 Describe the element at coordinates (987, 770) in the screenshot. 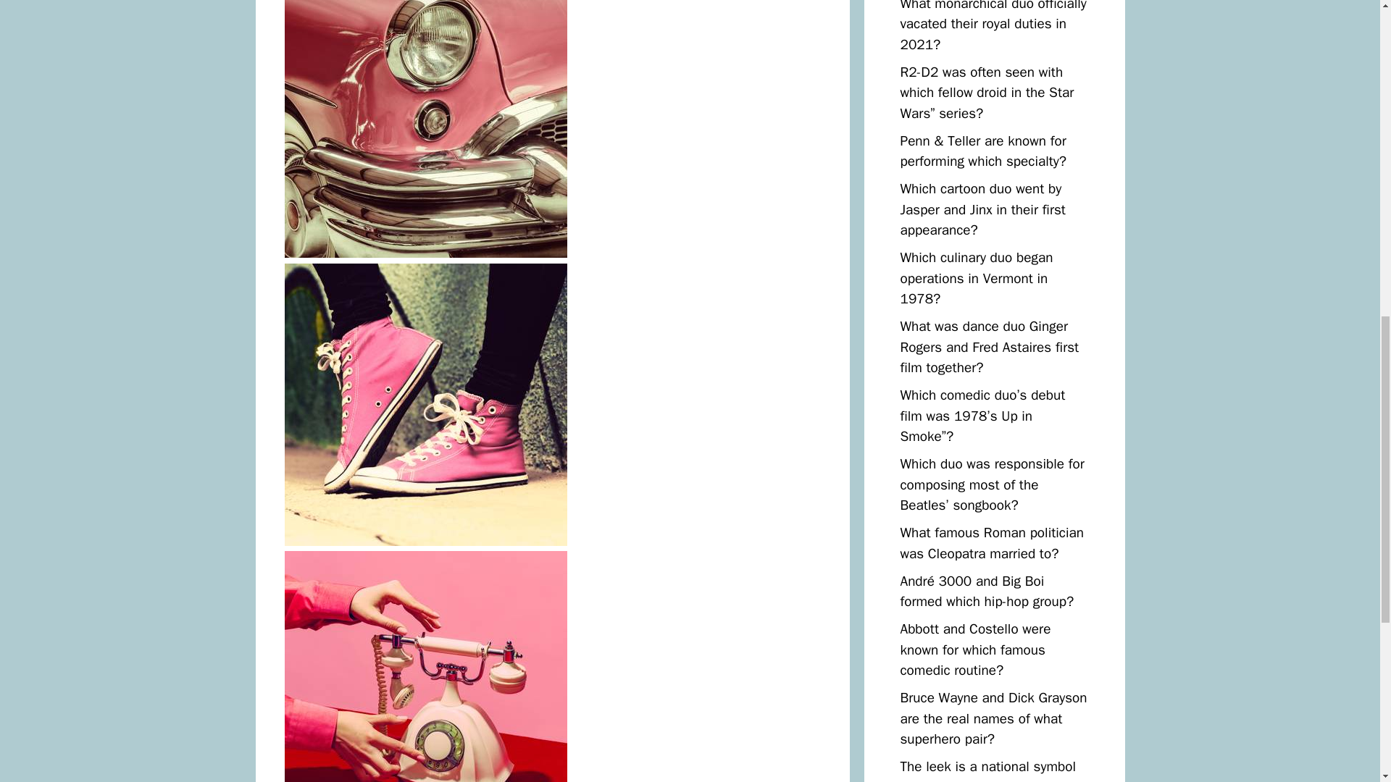

I see `The leek is a national symbol of which European country?` at that location.